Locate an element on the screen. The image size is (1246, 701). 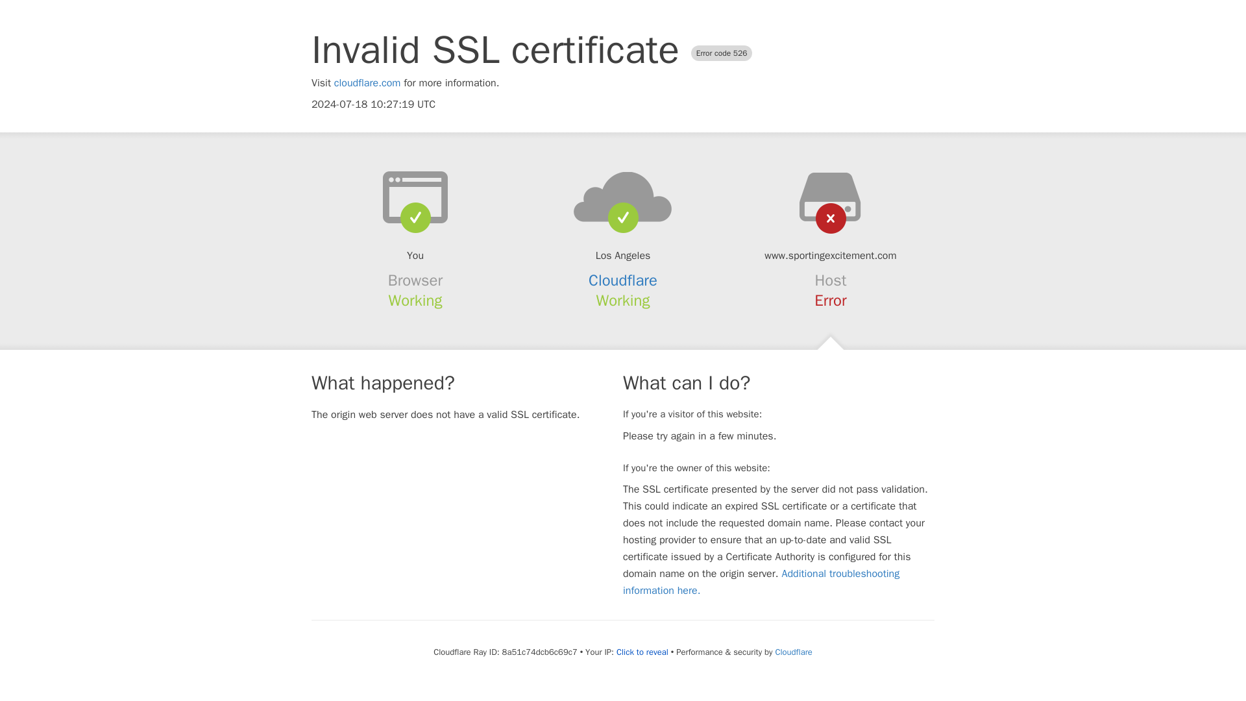
cloudflare.com is located at coordinates (367, 83).